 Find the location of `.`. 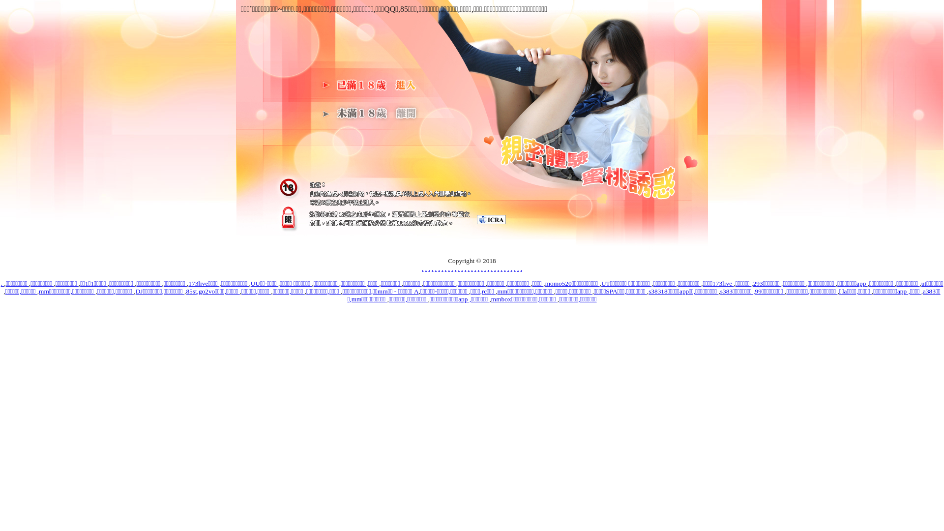

. is located at coordinates (488, 268).